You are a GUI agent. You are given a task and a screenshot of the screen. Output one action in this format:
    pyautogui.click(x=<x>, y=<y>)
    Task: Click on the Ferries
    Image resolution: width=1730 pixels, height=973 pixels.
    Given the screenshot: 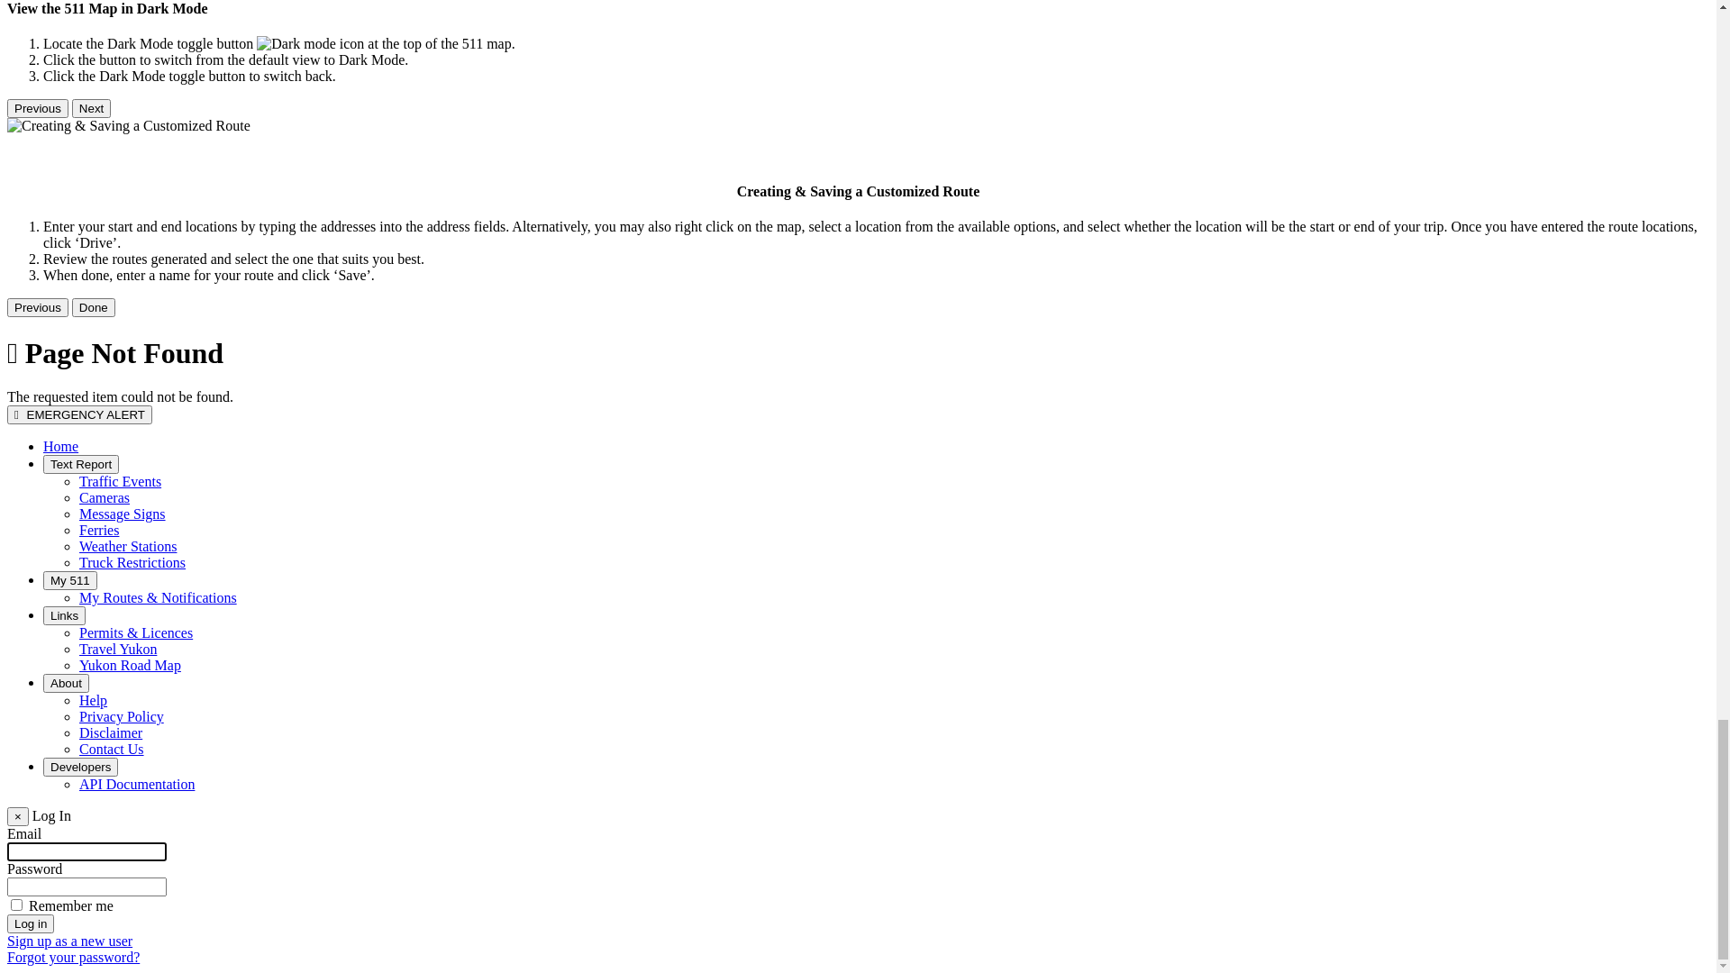 What is the action you would take?
    pyautogui.click(x=99, y=719)
    